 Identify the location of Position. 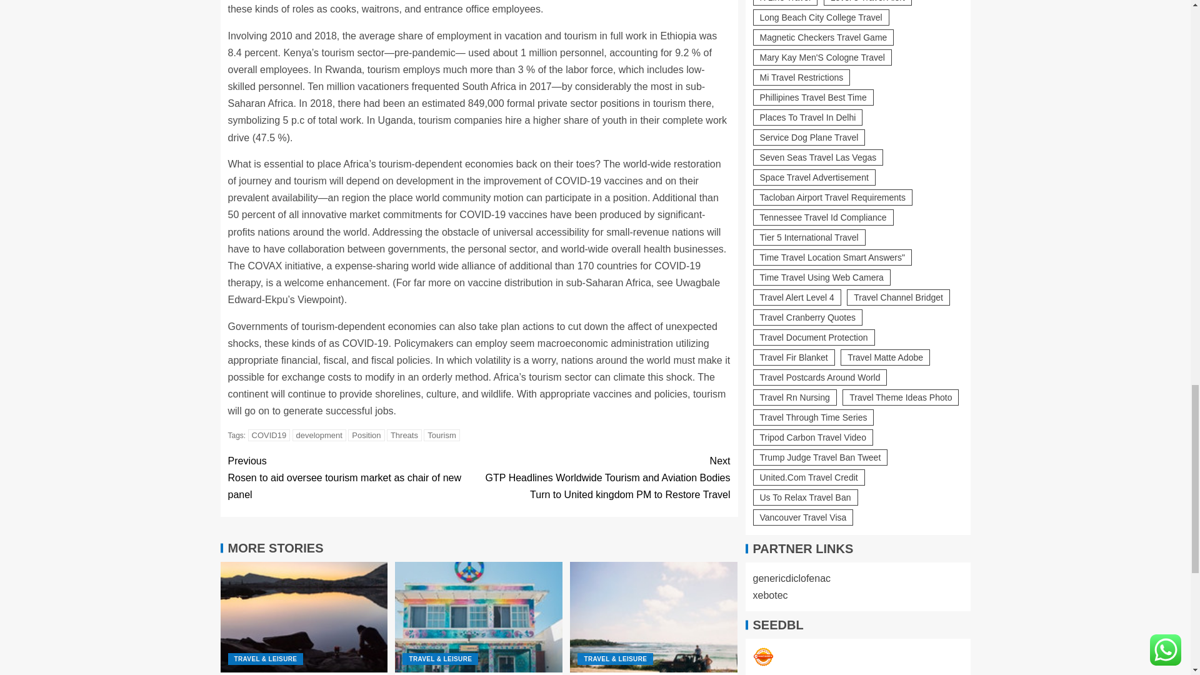
(366, 435).